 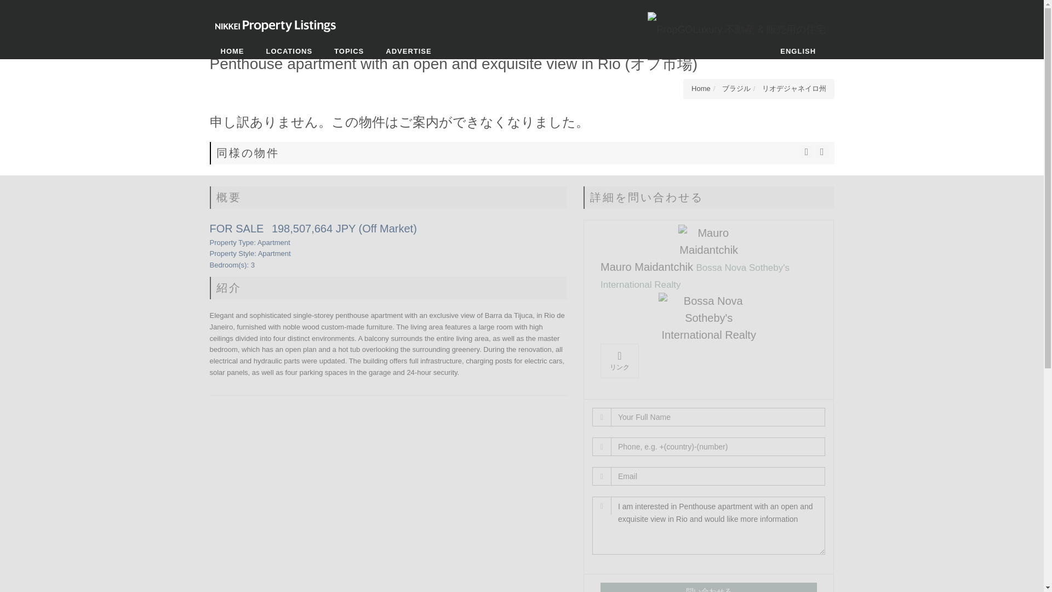 What do you see at coordinates (408, 52) in the screenshot?
I see `ADVERTISE` at bounding box center [408, 52].